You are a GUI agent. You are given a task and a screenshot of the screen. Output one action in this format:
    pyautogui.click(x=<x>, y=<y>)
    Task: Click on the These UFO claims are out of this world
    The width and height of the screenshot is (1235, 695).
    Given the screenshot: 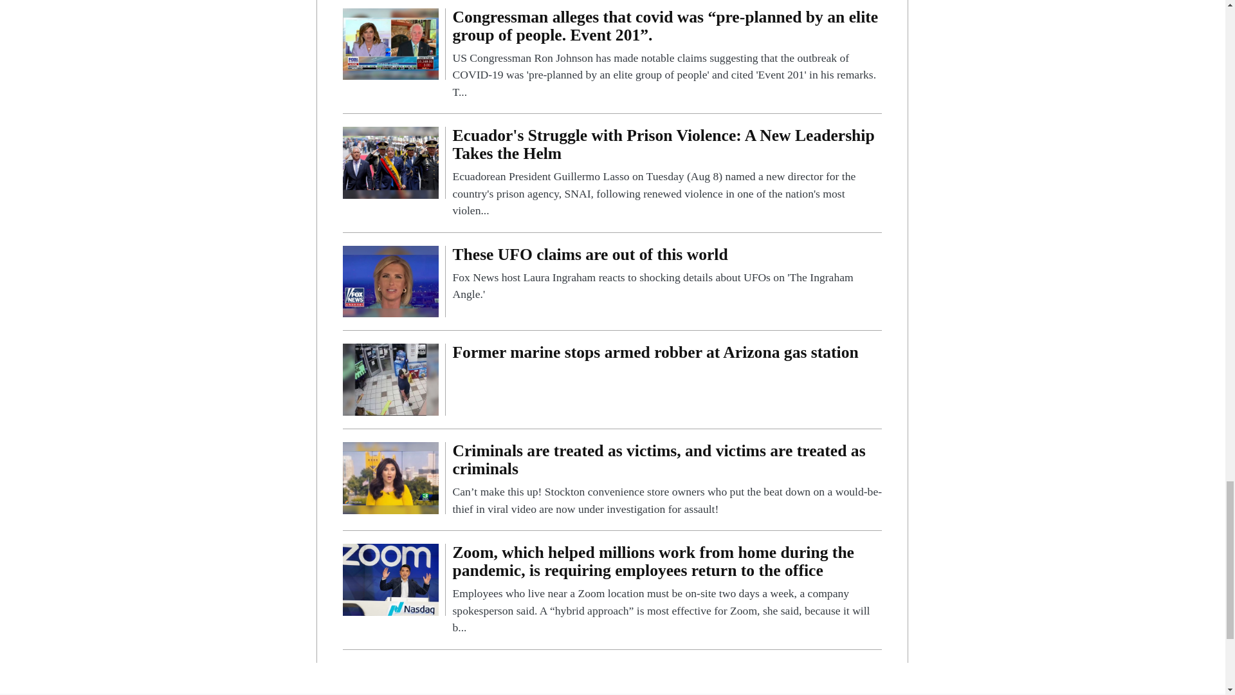 What is the action you would take?
    pyautogui.click(x=666, y=274)
    